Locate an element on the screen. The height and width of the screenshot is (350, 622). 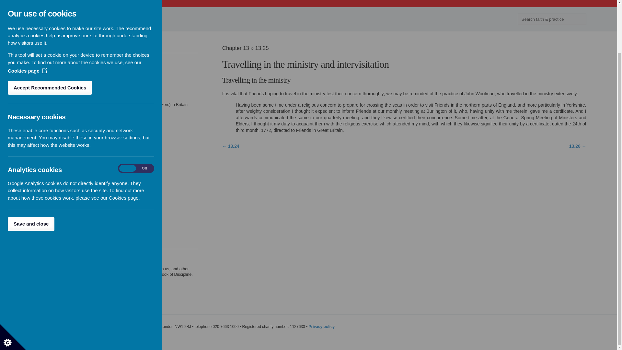
Caring for one another is located at coordinates (57, 127).